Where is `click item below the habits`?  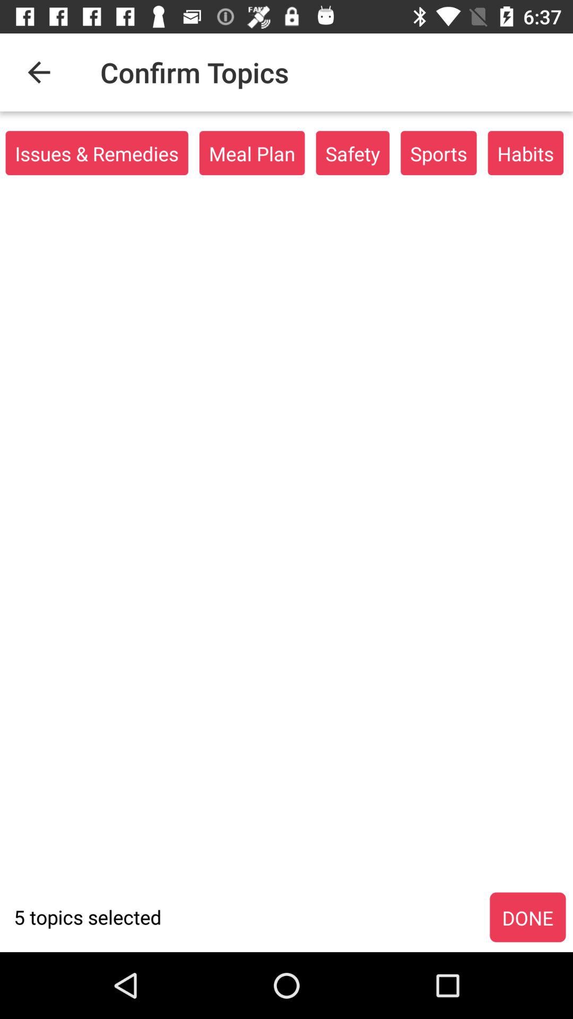 click item below the habits is located at coordinates (527, 918).